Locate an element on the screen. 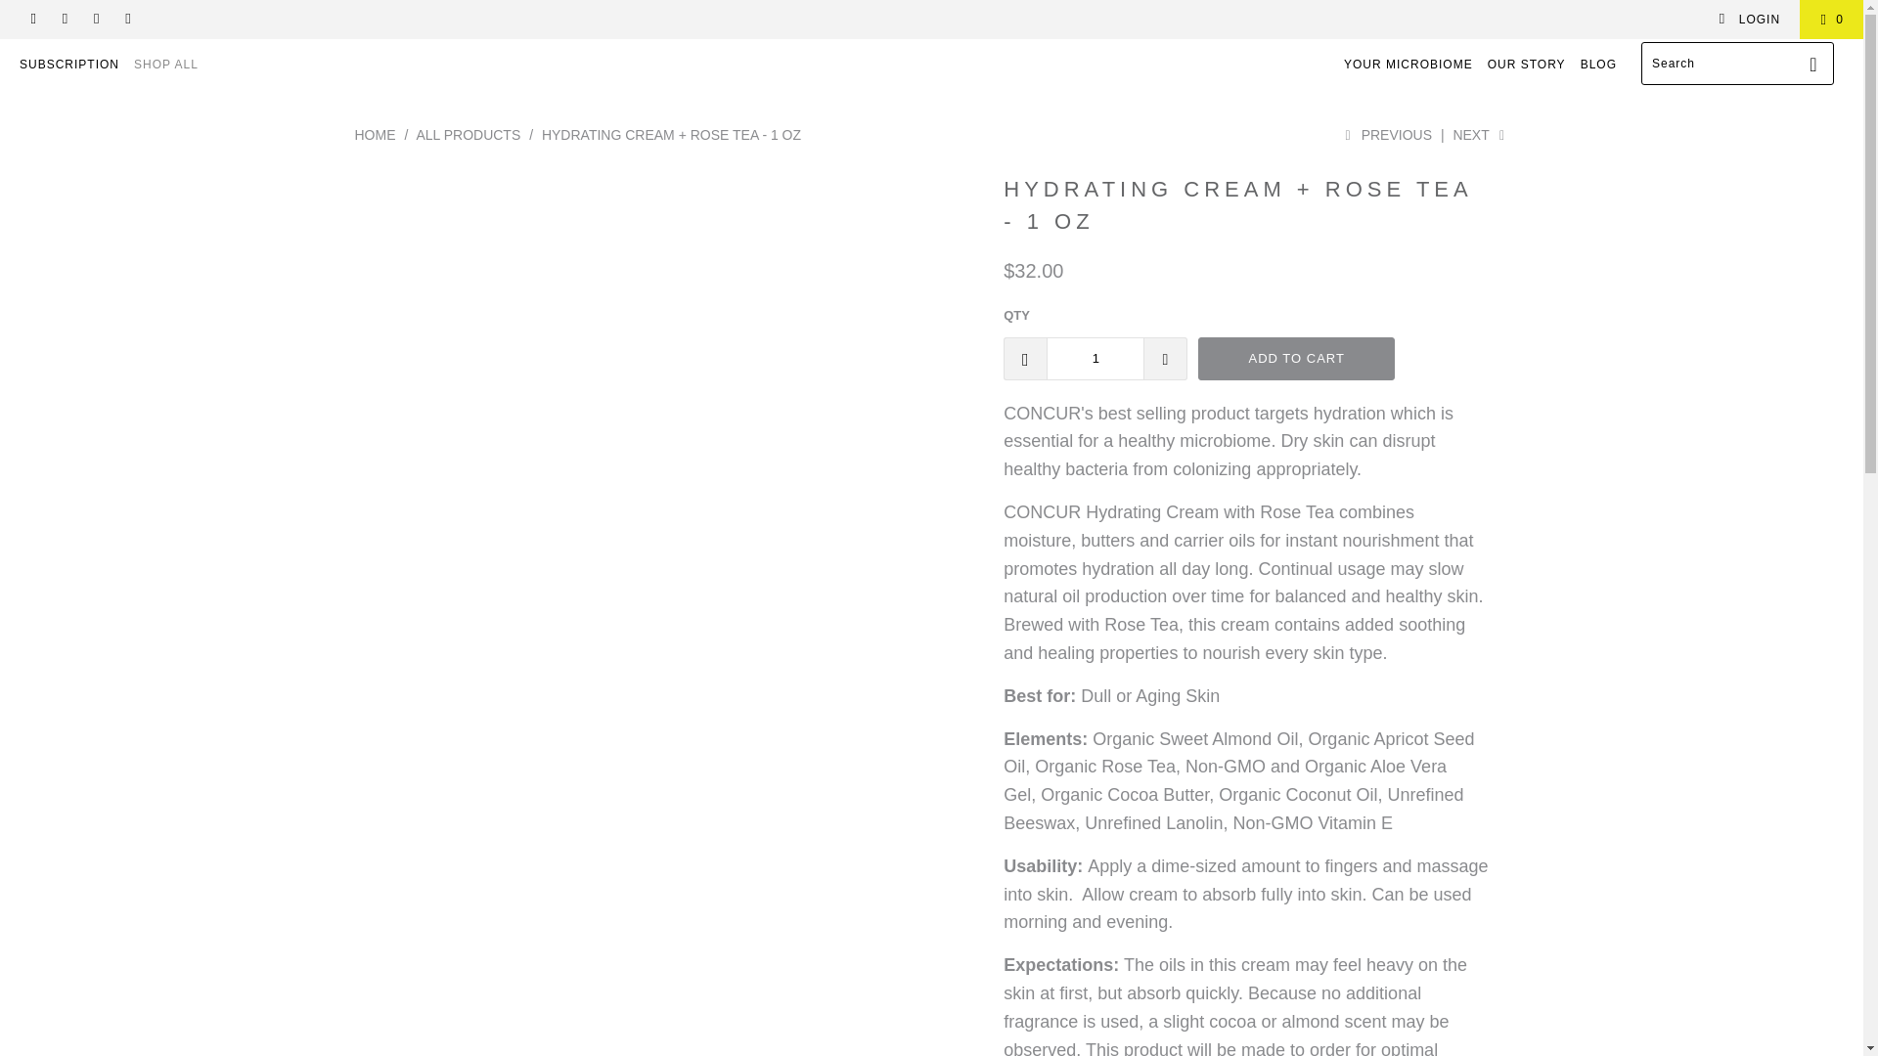 Image resolution: width=1878 pixels, height=1056 pixels. HOME is located at coordinates (374, 134).